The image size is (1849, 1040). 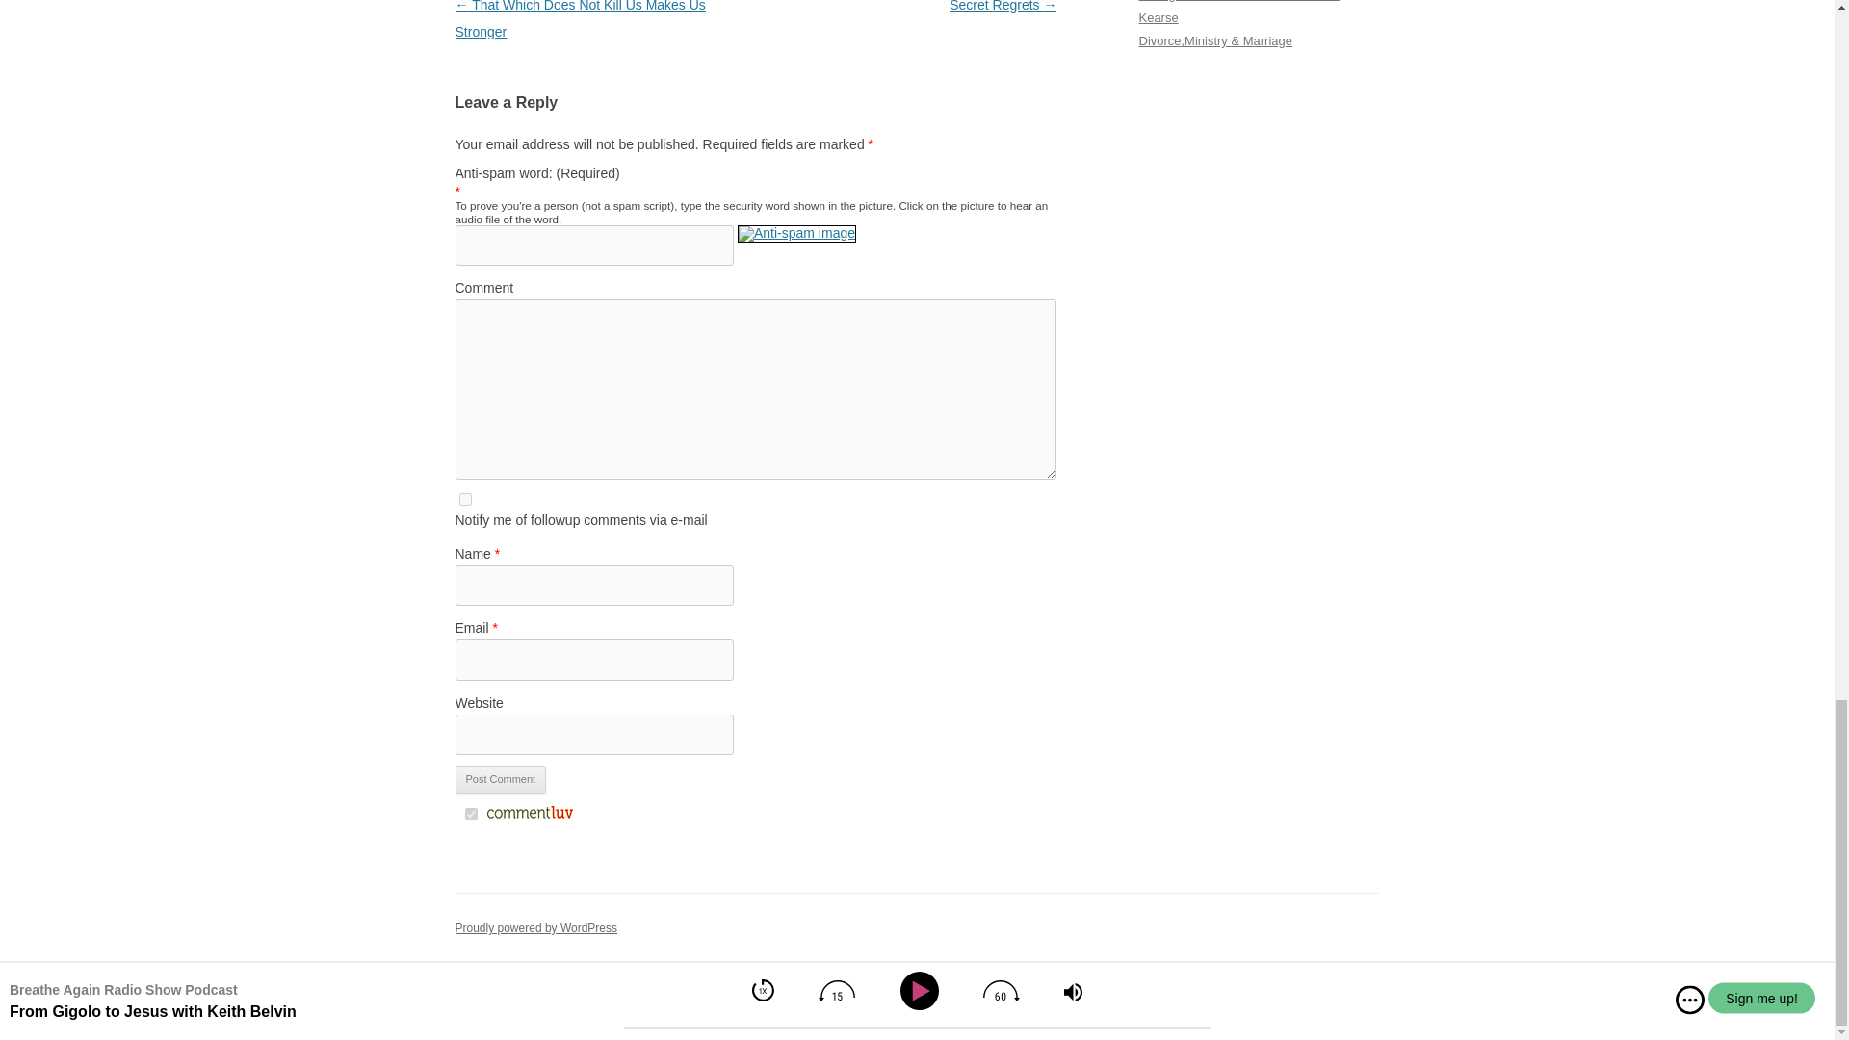 I want to click on Semantic Personal Publishing Platform, so click(x=535, y=927).